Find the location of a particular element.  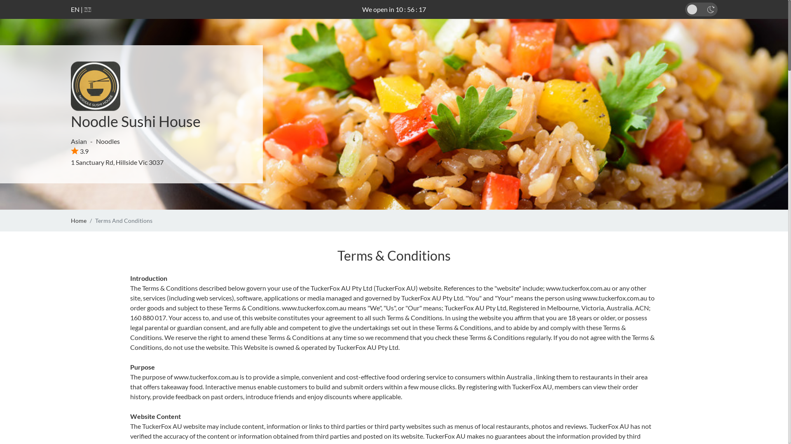

3.9 is located at coordinates (80, 151).